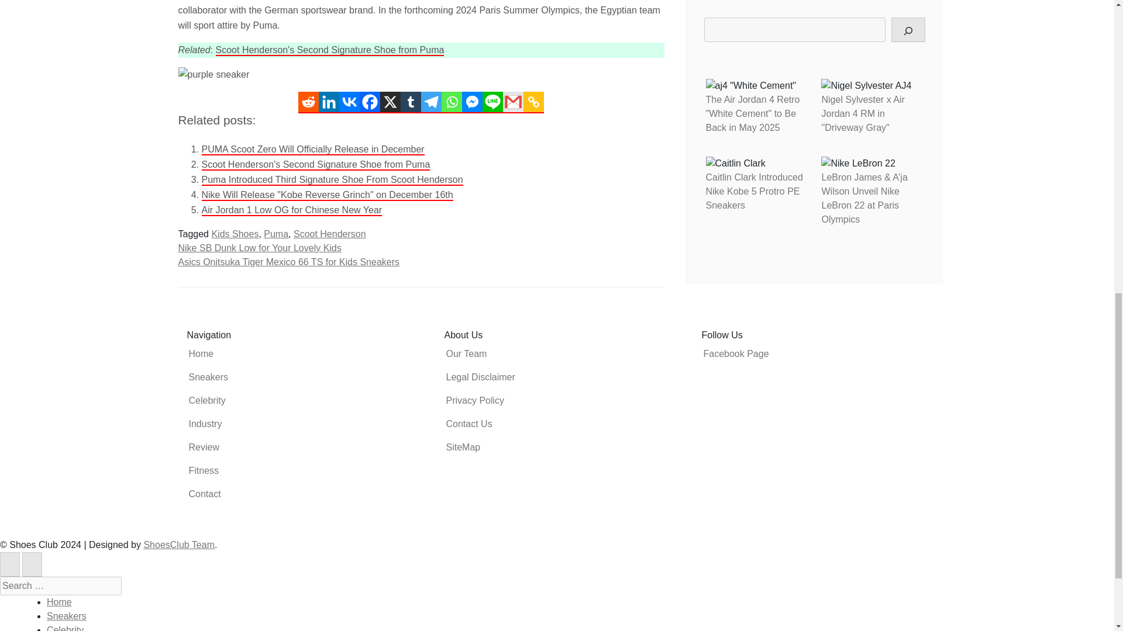  I want to click on Linkedin, so click(329, 102).